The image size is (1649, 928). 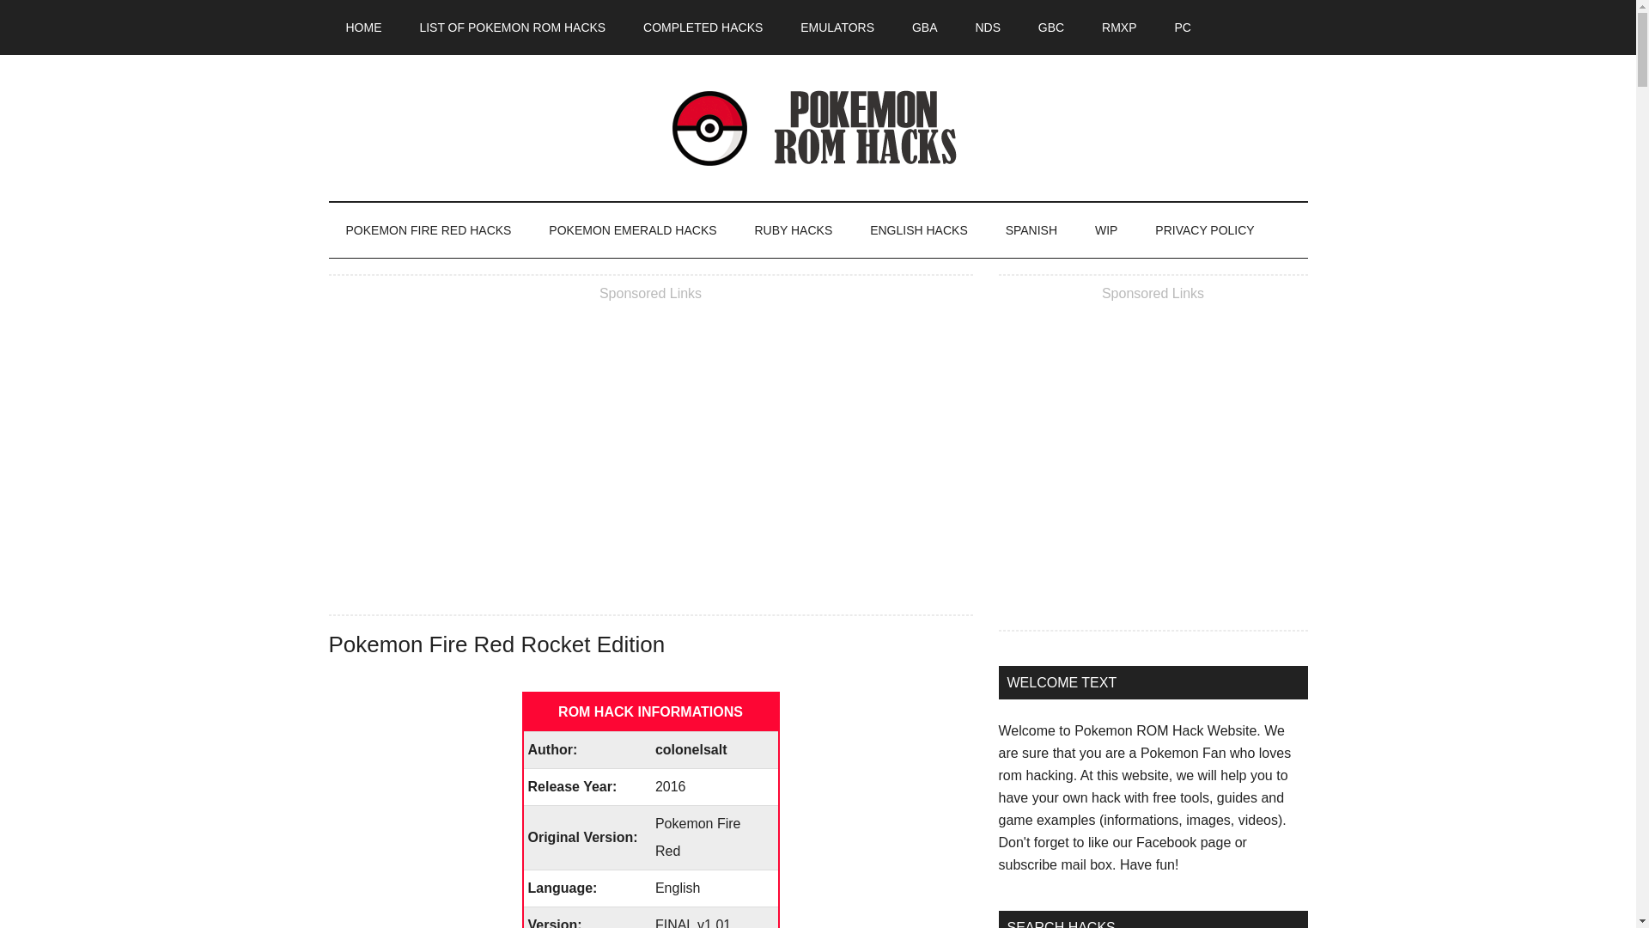 What do you see at coordinates (512, 27) in the screenshot?
I see `LIST OF POKEMON ROM HACKS` at bounding box center [512, 27].